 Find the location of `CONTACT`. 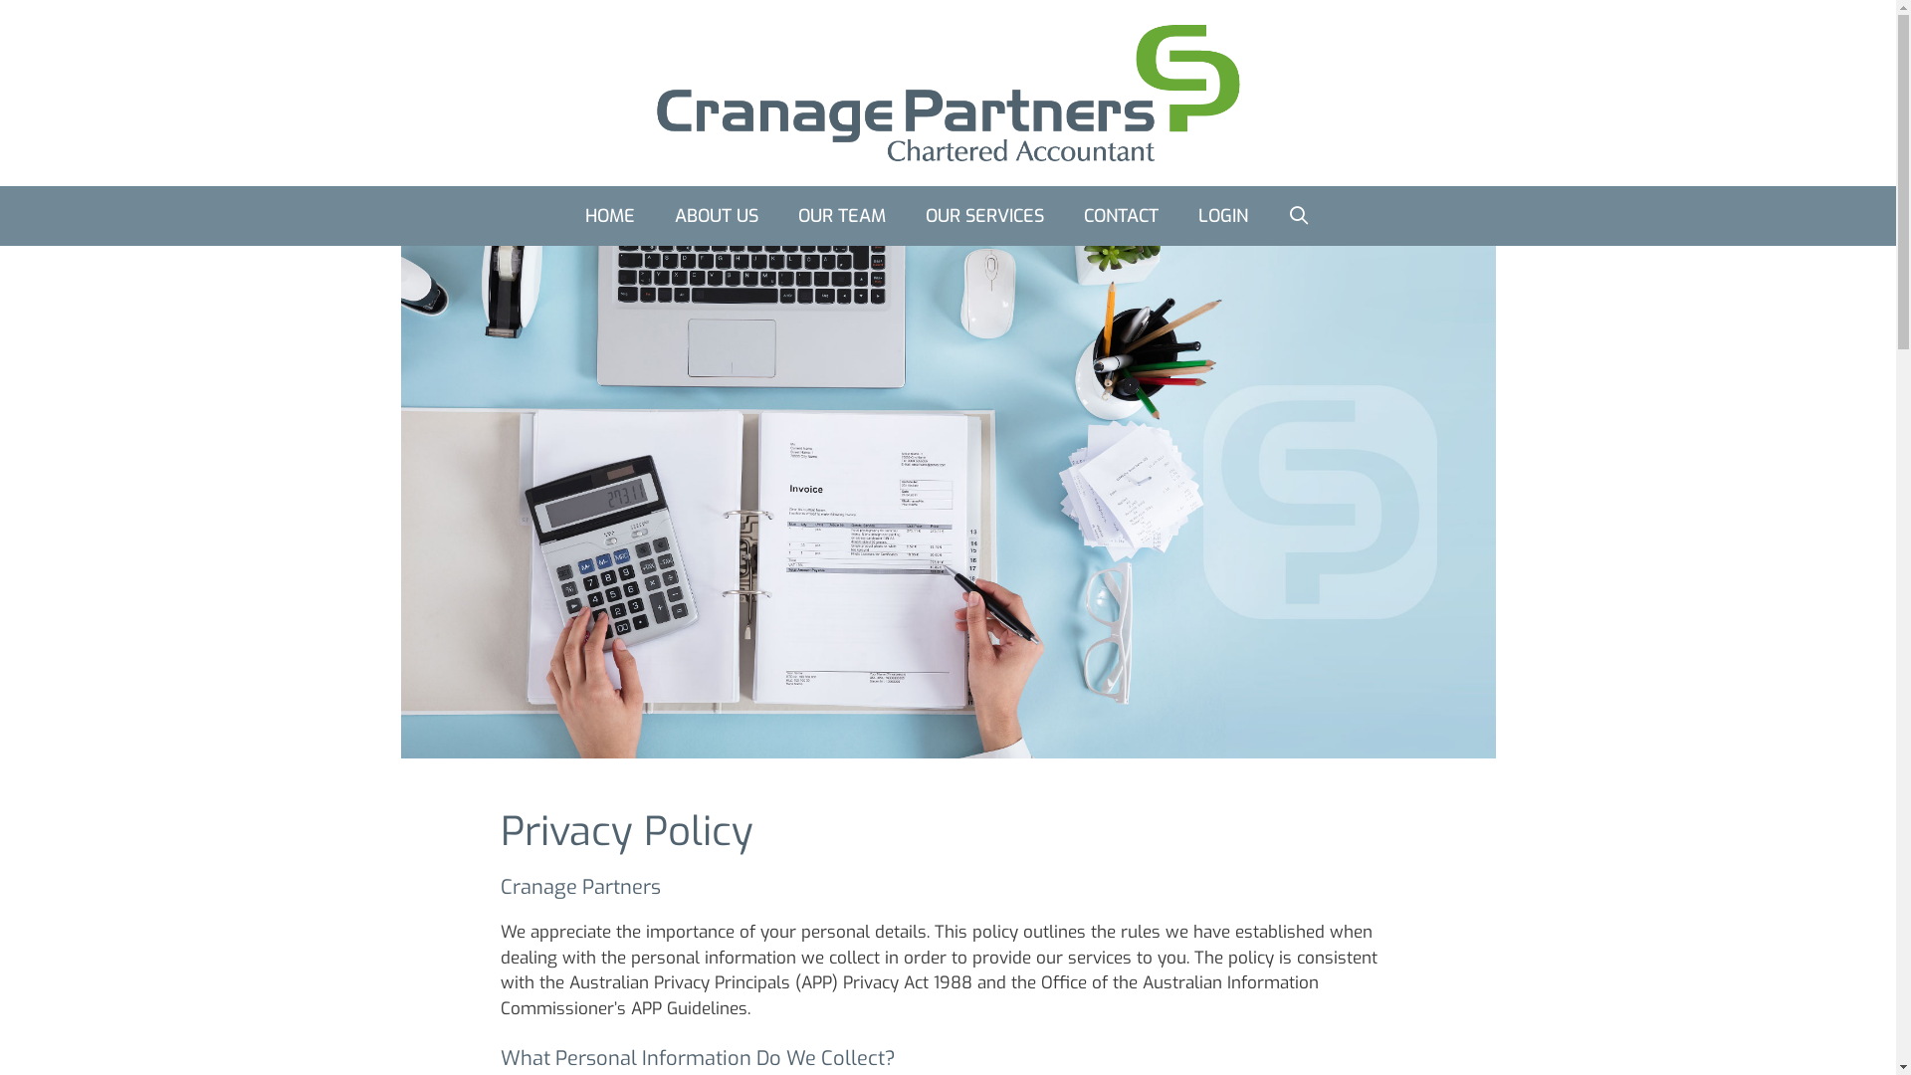

CONTACT is located at coordinates (1121, 215).